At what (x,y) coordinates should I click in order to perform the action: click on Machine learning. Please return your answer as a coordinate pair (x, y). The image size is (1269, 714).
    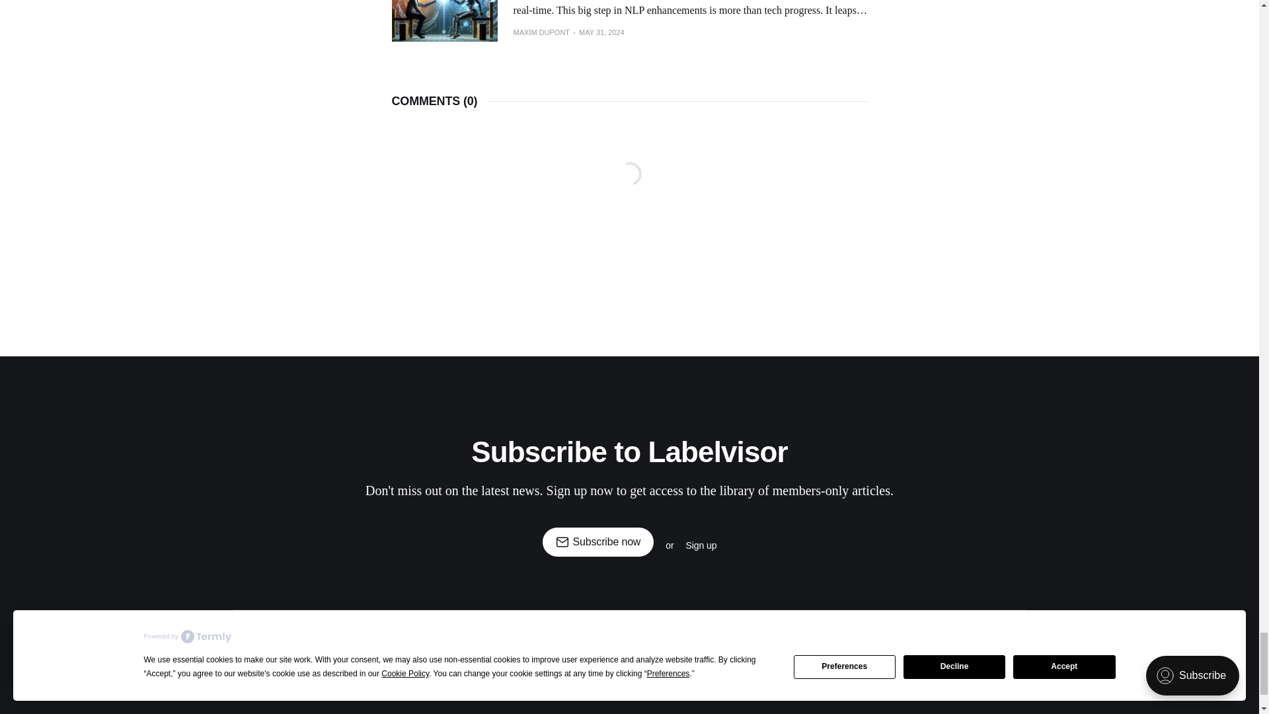
    Looking at the image, I should click on (411, 628).